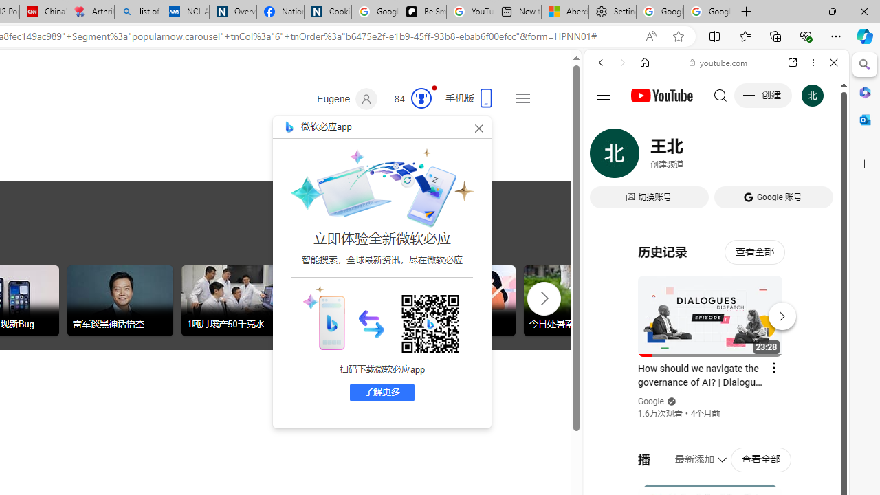 Image resolution: width=880 pixels, height=495 pixels. I want to click on Click to scroll right, so click(543, 297).